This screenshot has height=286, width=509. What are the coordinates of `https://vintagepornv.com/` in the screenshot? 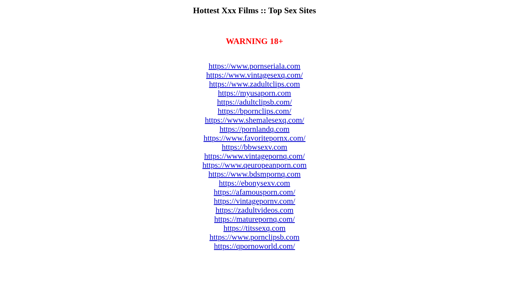 It's located at (254, 201).